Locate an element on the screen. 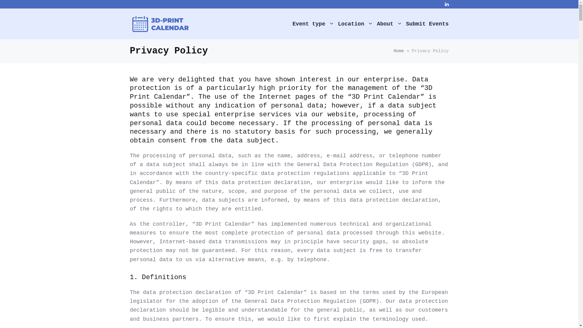  Event type is located at coordinates (313, 24).